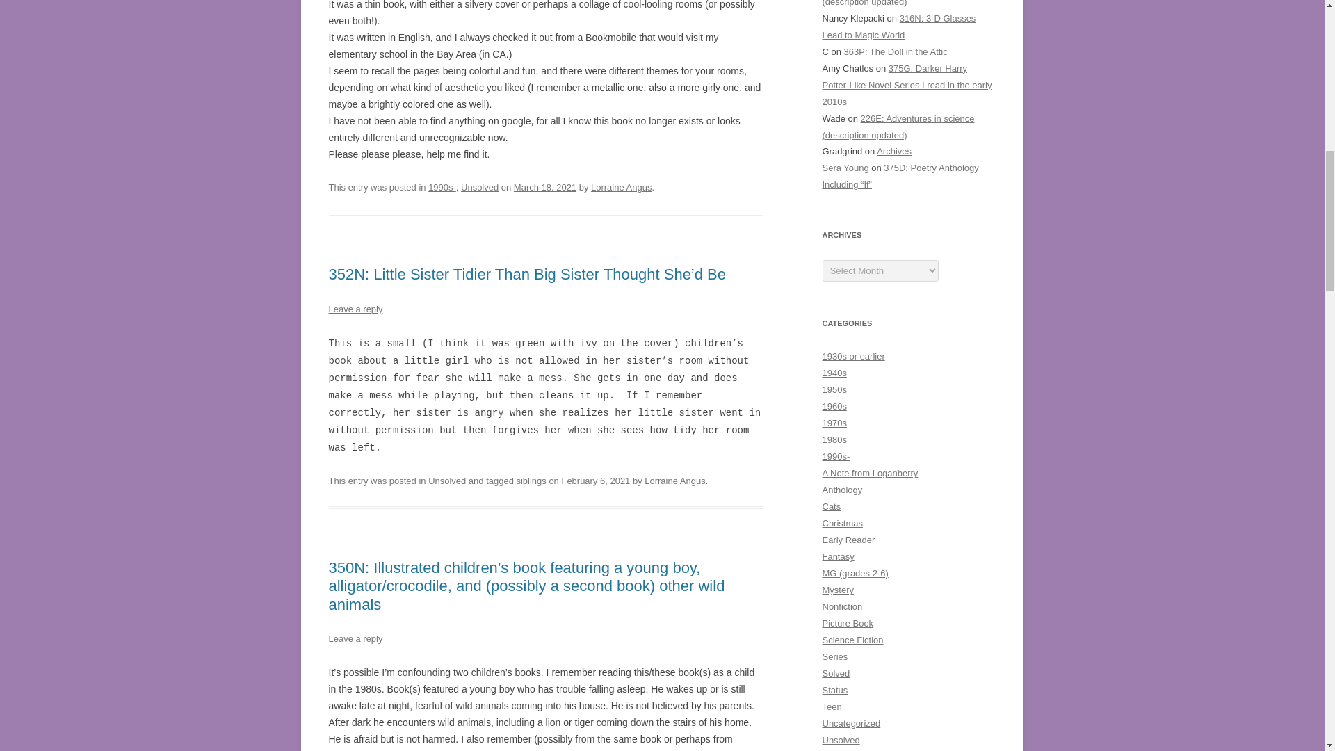 The width and height of the screenshot is (1335, 751). I want to click on Lorraine Angus, so click(621, 187).